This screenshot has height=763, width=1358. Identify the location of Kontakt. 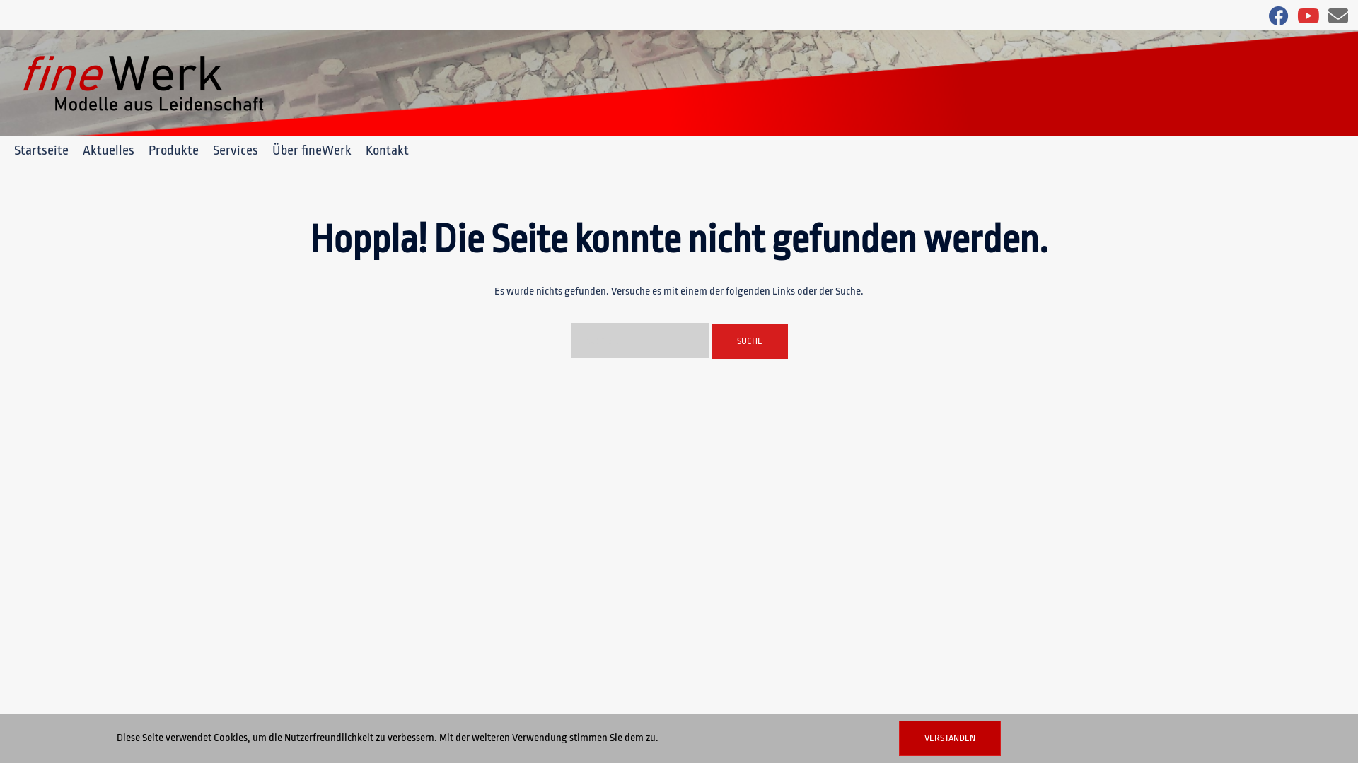
(388, 150).